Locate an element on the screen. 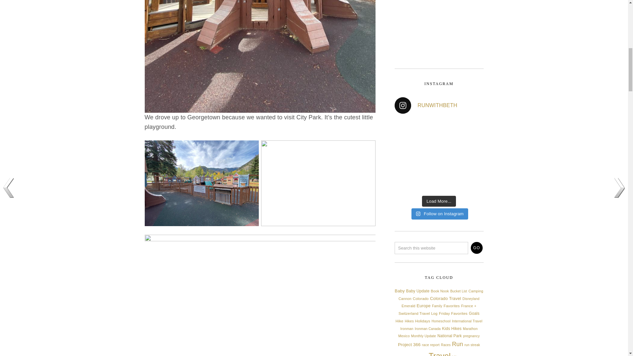  8 topics is located at coordinates (405, 298).